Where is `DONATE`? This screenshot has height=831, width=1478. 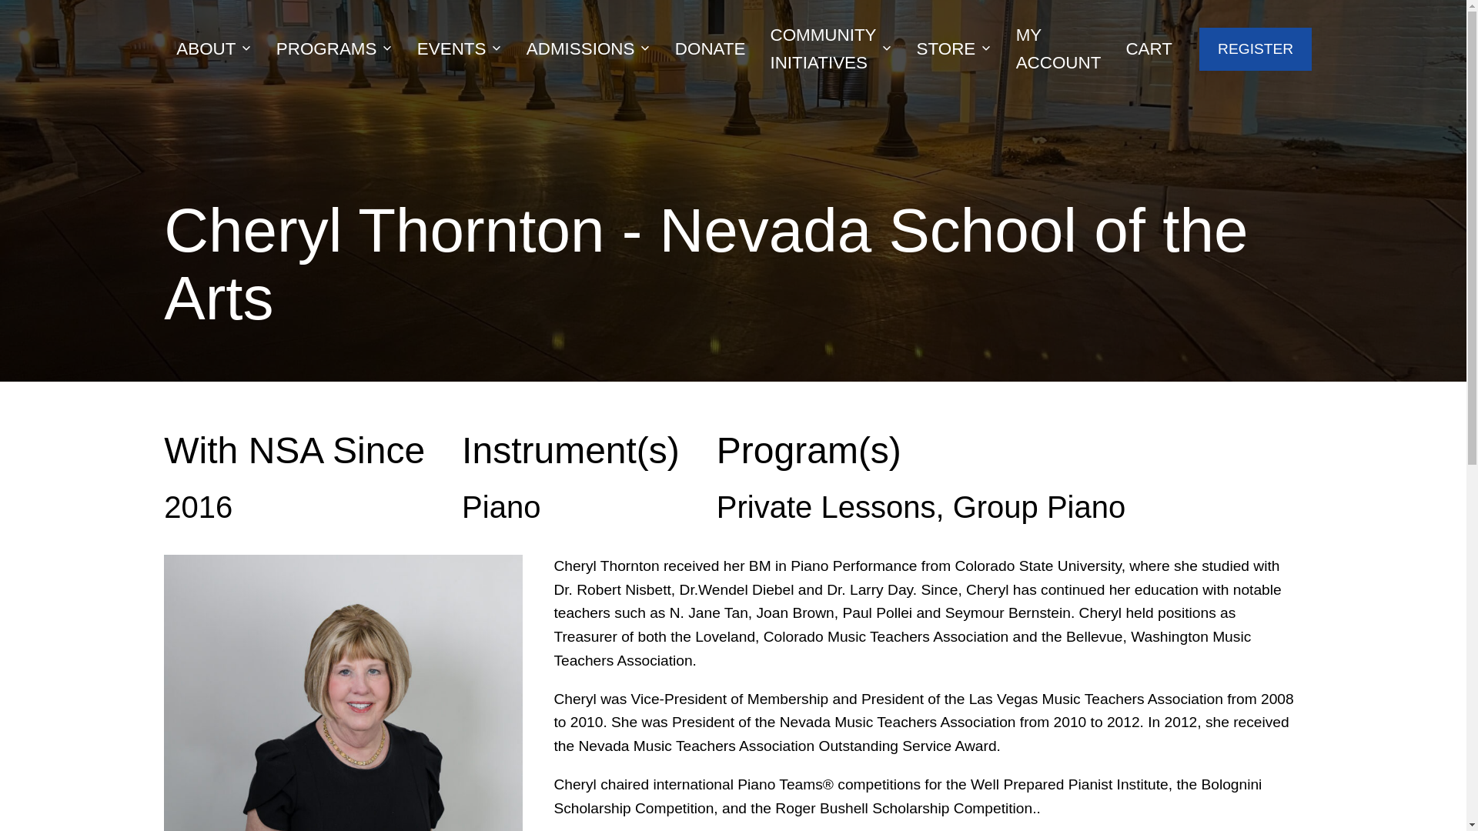 DONATE is located at coordinates (710, 48).